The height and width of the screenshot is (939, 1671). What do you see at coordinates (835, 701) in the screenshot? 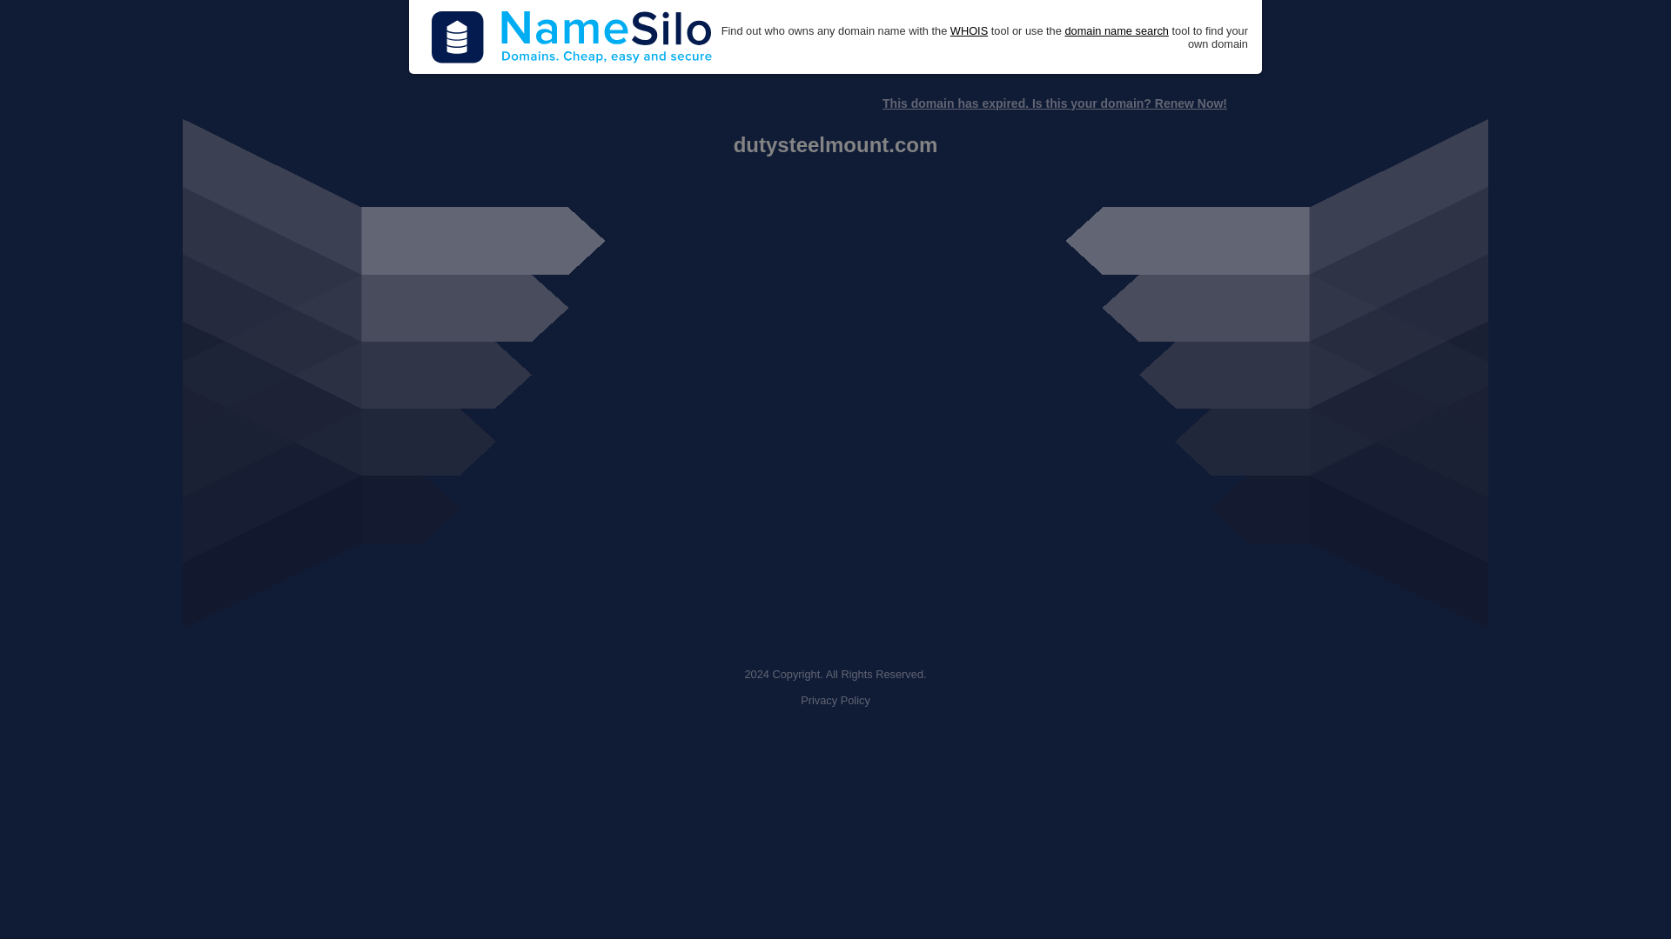
I see `Privacy Policy` at bounding box center [835, 701].